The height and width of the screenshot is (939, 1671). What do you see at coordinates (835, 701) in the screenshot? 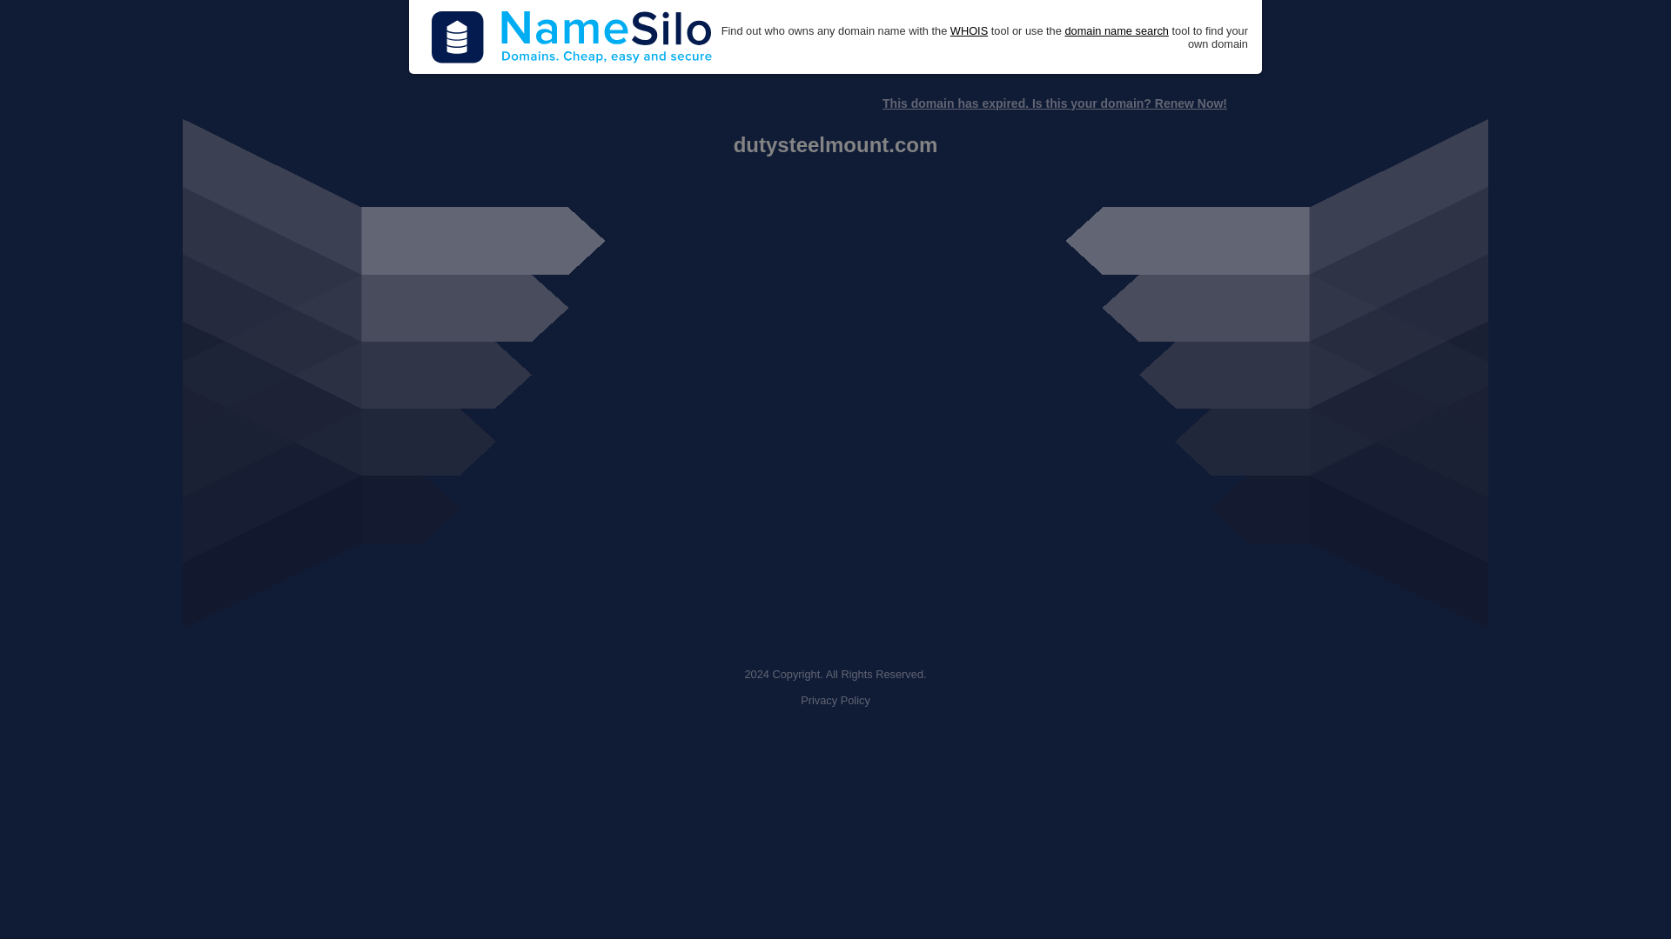
I see `Privacy Policy` at bounding box center [835, 701].